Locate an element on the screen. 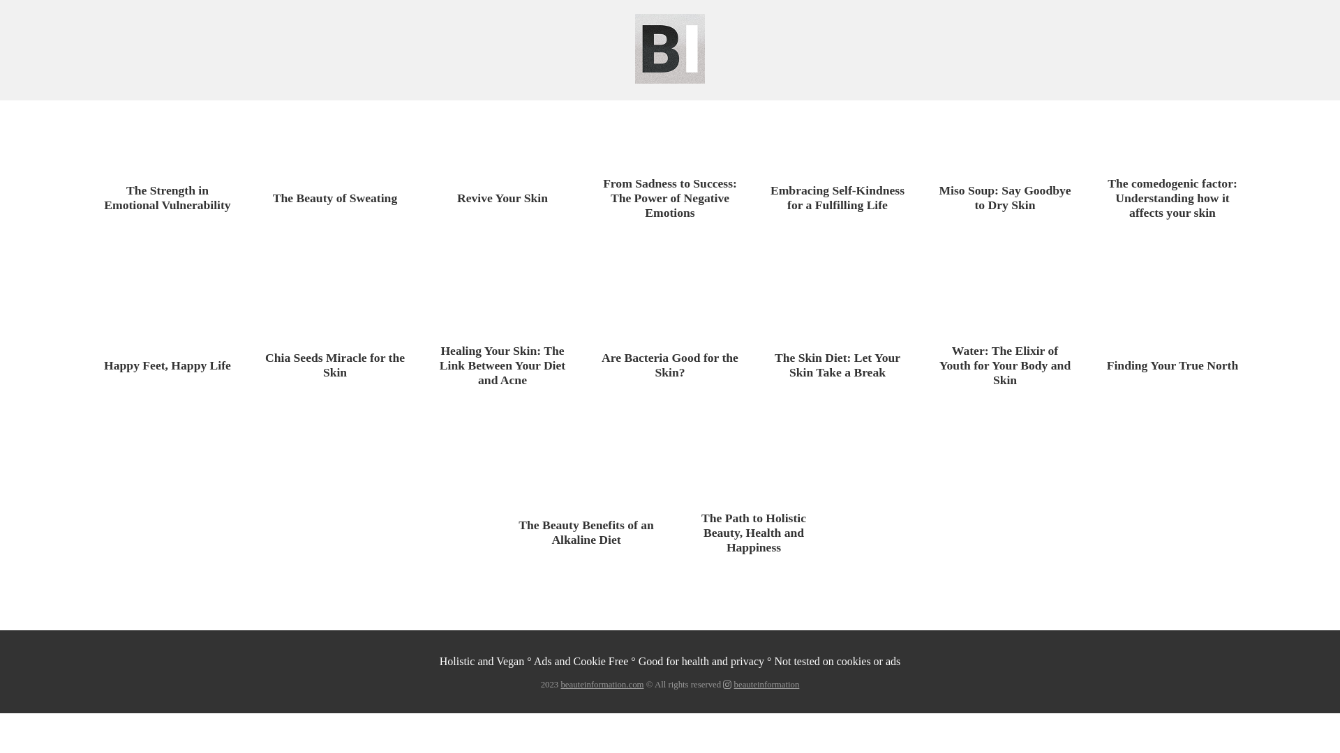 The image size is (1340, 753). Miso Soup: Say Goodbye to Dry Skin is located at coordinates (1005, 198).